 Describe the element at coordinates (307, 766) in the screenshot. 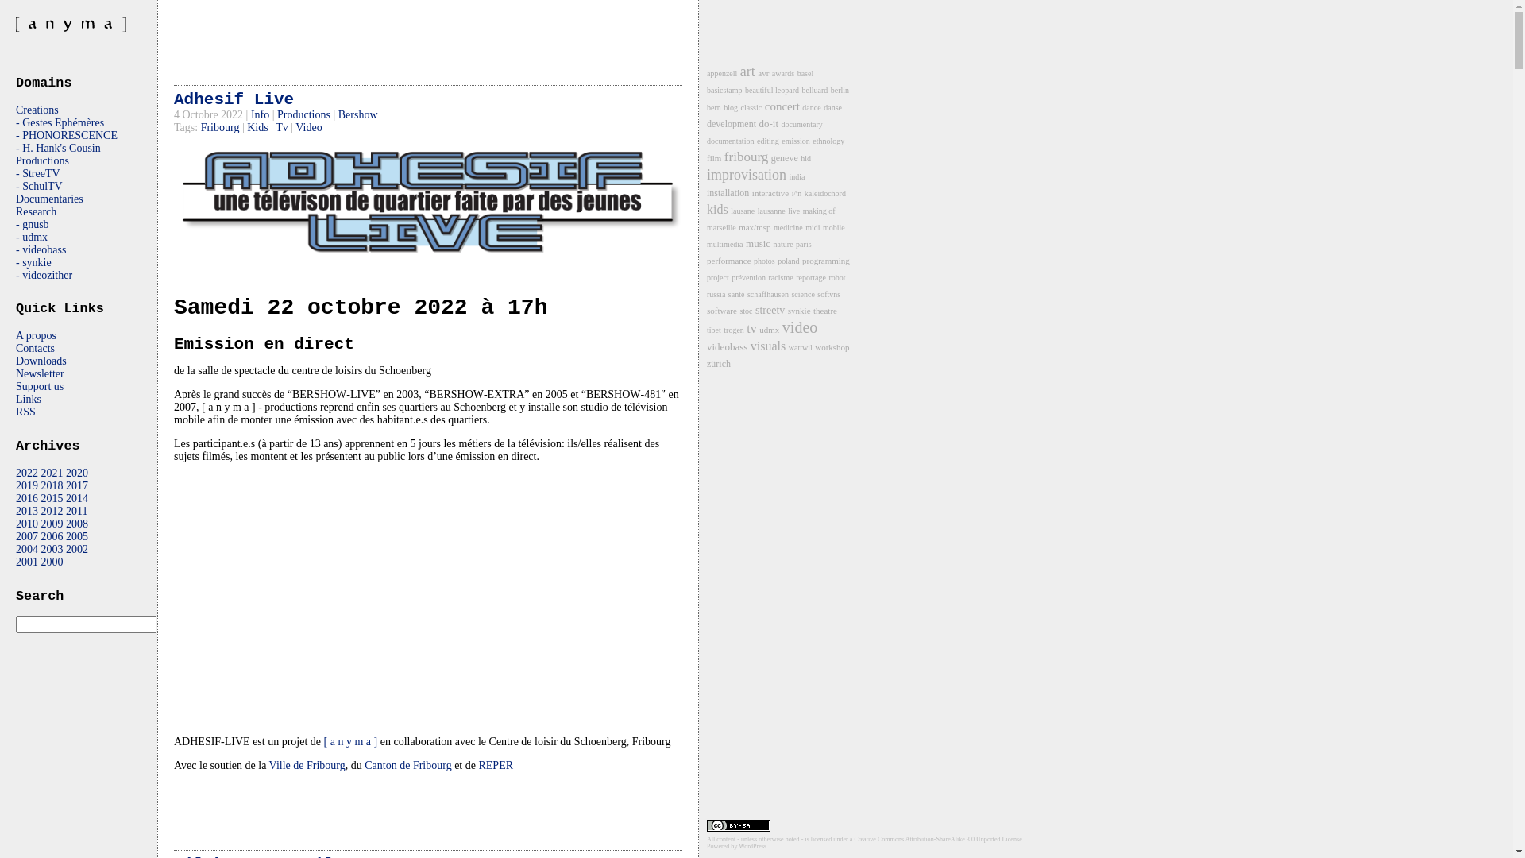

I see `Ville de Fribourg` at that location.